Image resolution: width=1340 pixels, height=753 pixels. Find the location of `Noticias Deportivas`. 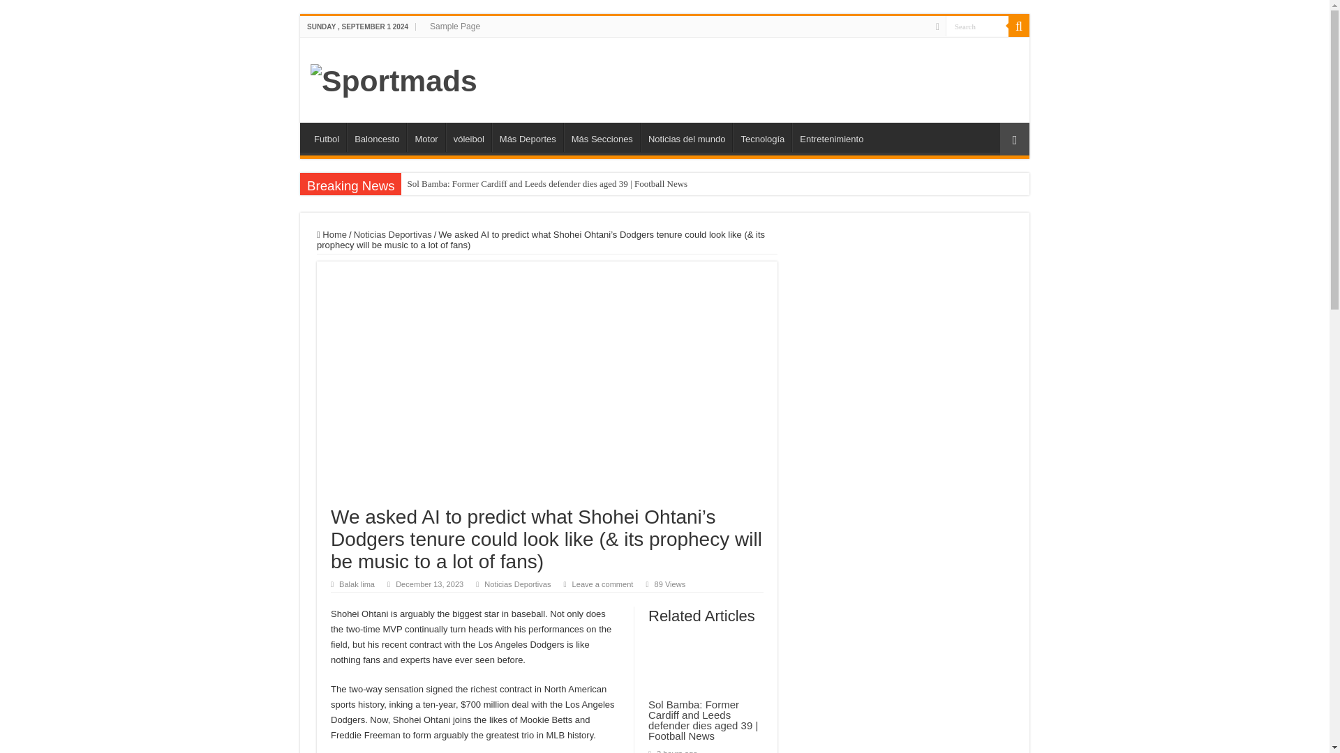

Noticias Deportivas is located at coordinates (517, 584).